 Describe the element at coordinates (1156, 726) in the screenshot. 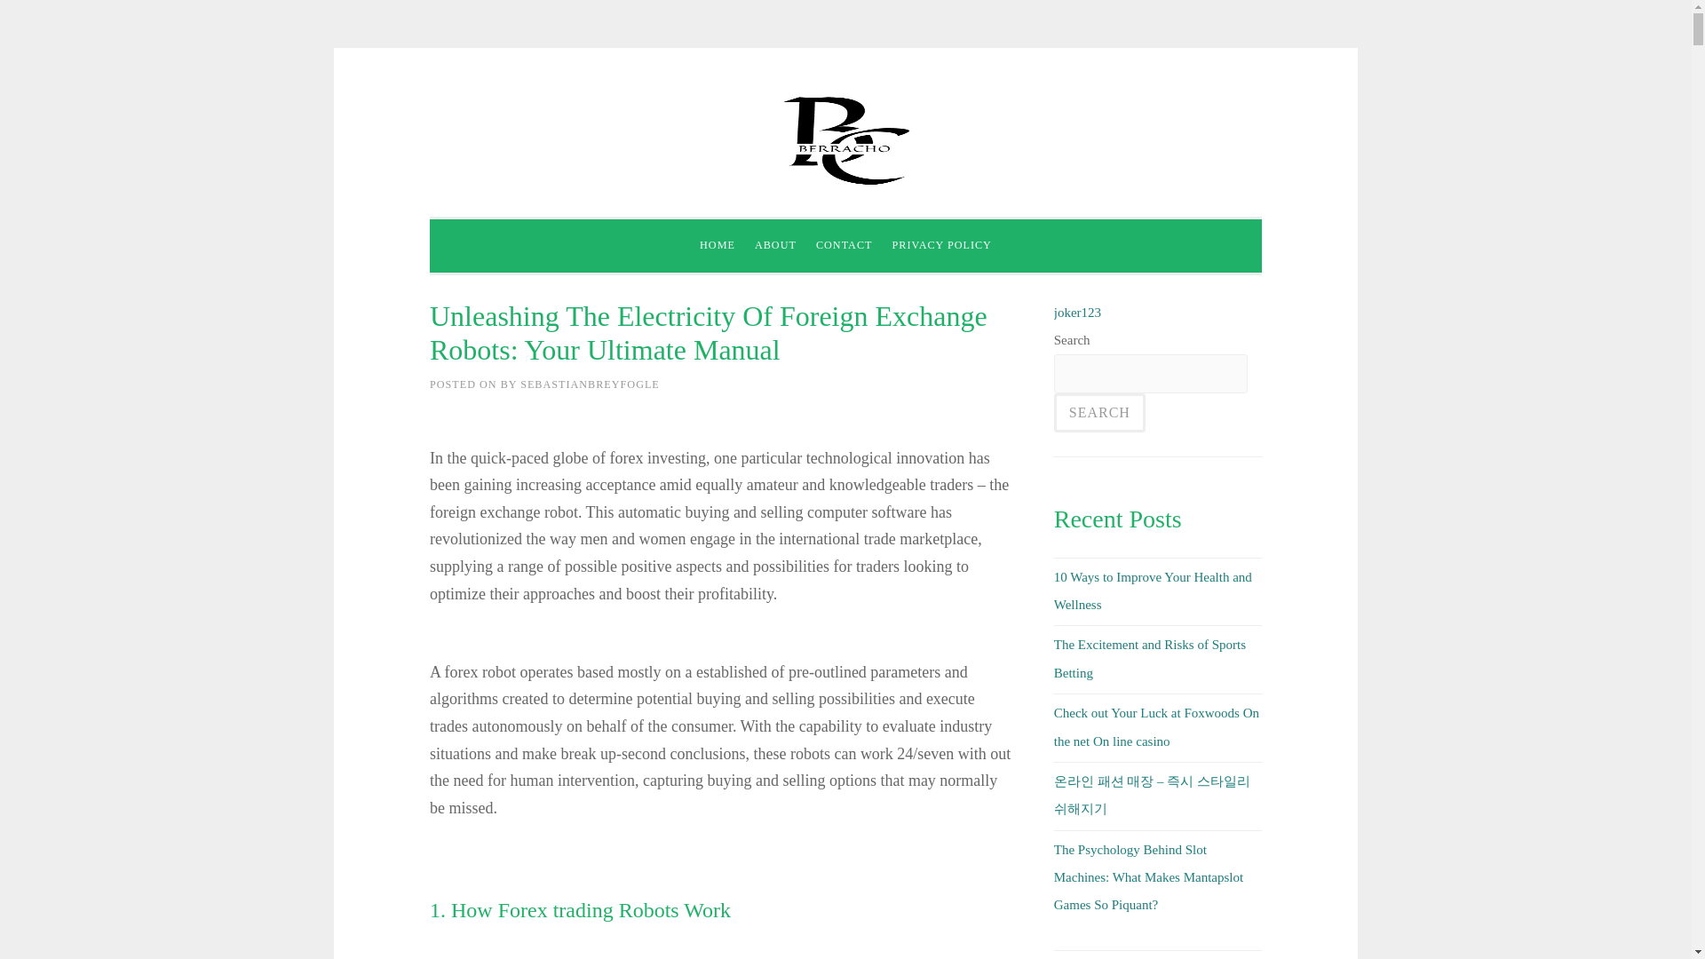

I see `Check out Your Luck at Foxwoods On the net On line casino` at that location.